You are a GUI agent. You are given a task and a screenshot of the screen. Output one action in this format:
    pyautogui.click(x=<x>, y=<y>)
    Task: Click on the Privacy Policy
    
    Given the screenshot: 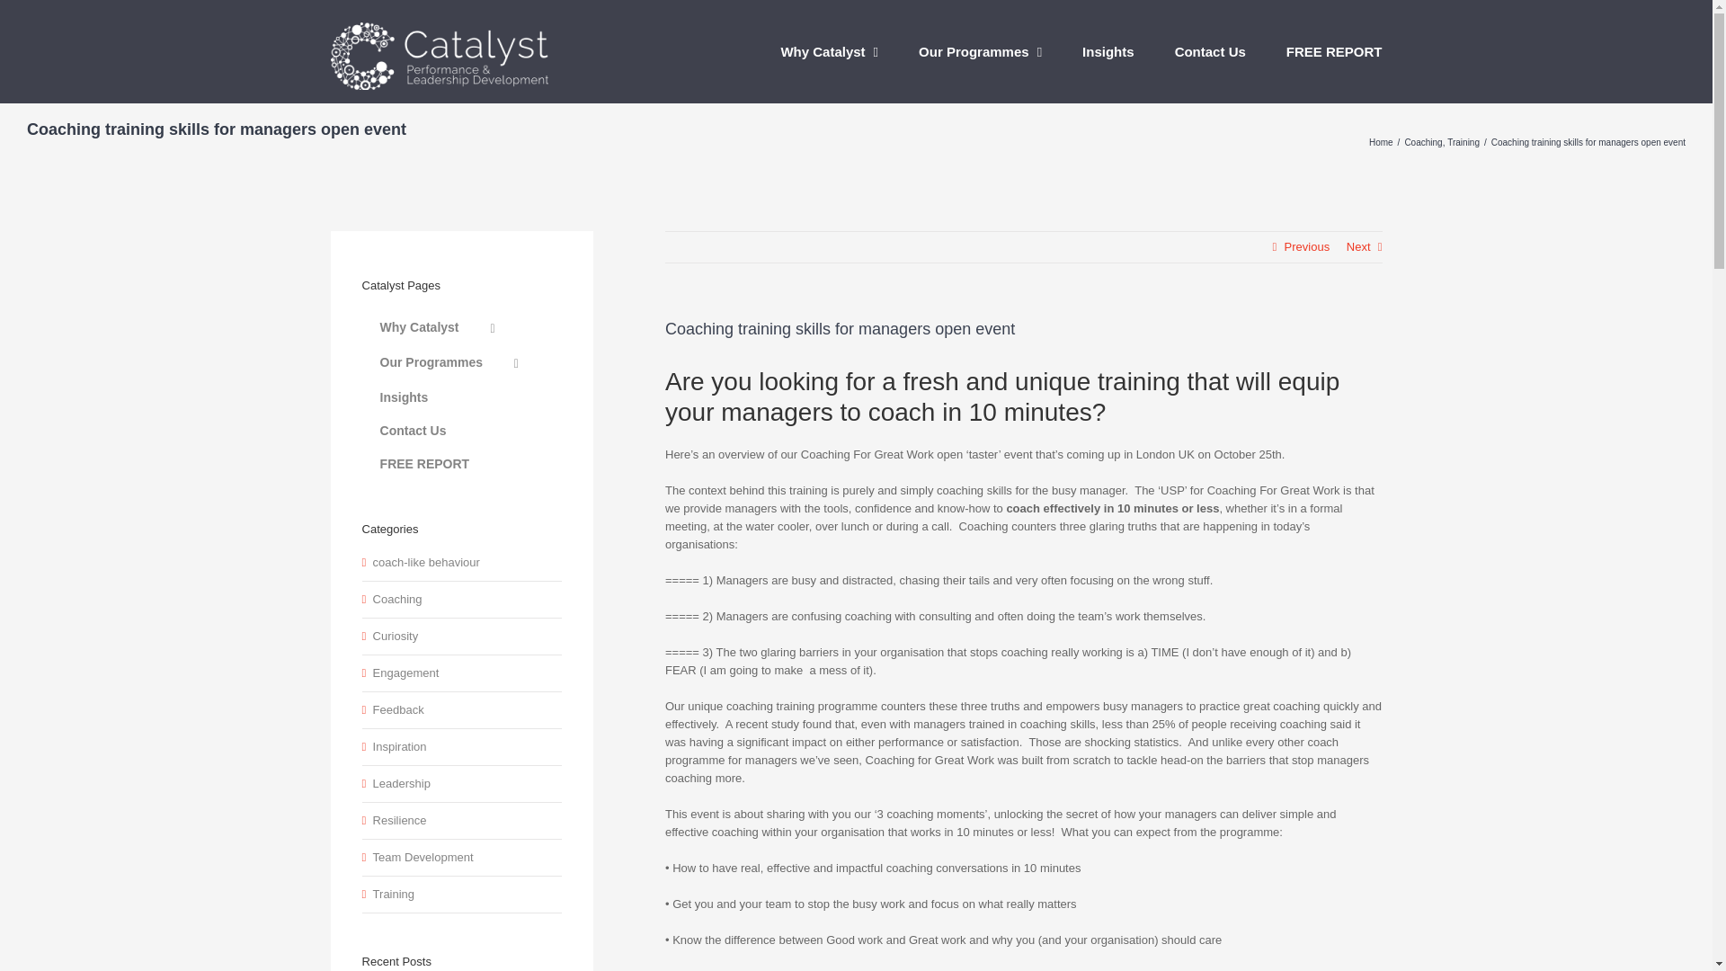 What is the action you would take?
    pyautogui.click(x=1127, y=850)
    